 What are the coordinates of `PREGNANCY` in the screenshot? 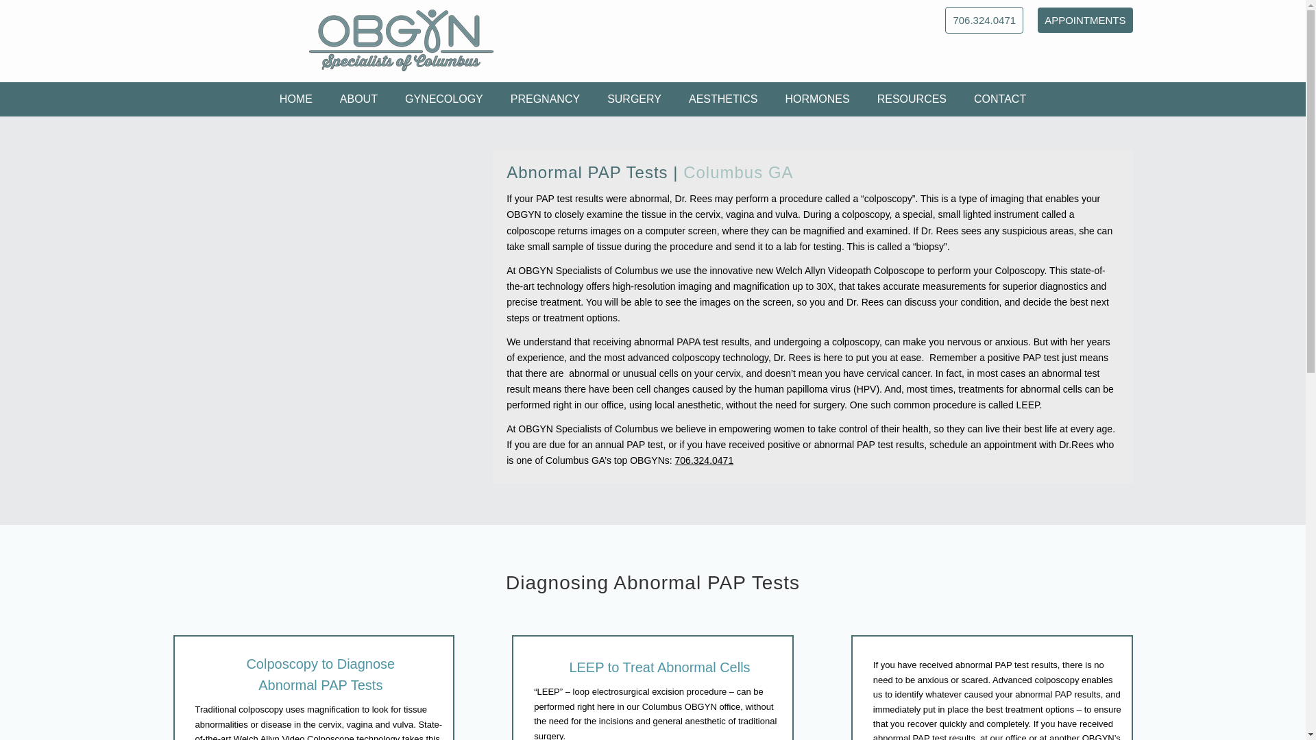 It's located at (545, 99).